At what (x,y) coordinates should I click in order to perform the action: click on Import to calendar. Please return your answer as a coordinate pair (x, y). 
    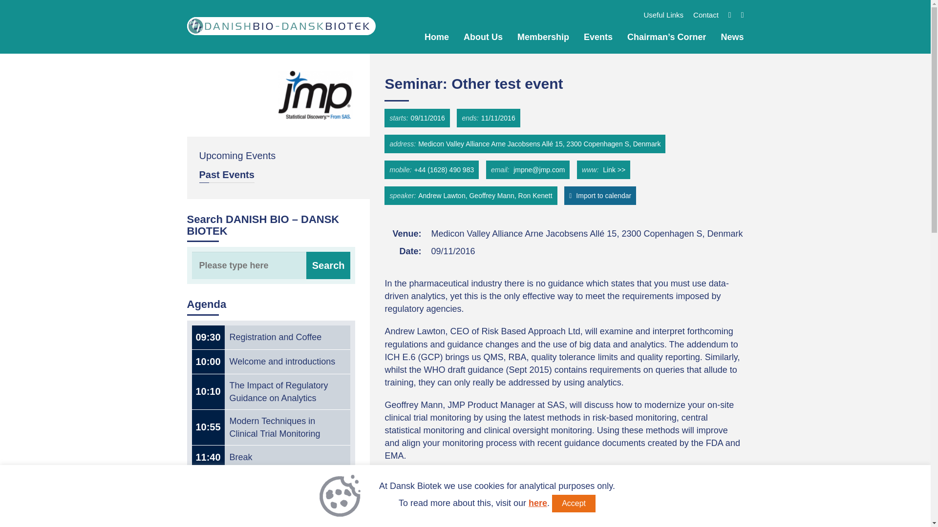
    Looking at the image, I should click on (600, 196).